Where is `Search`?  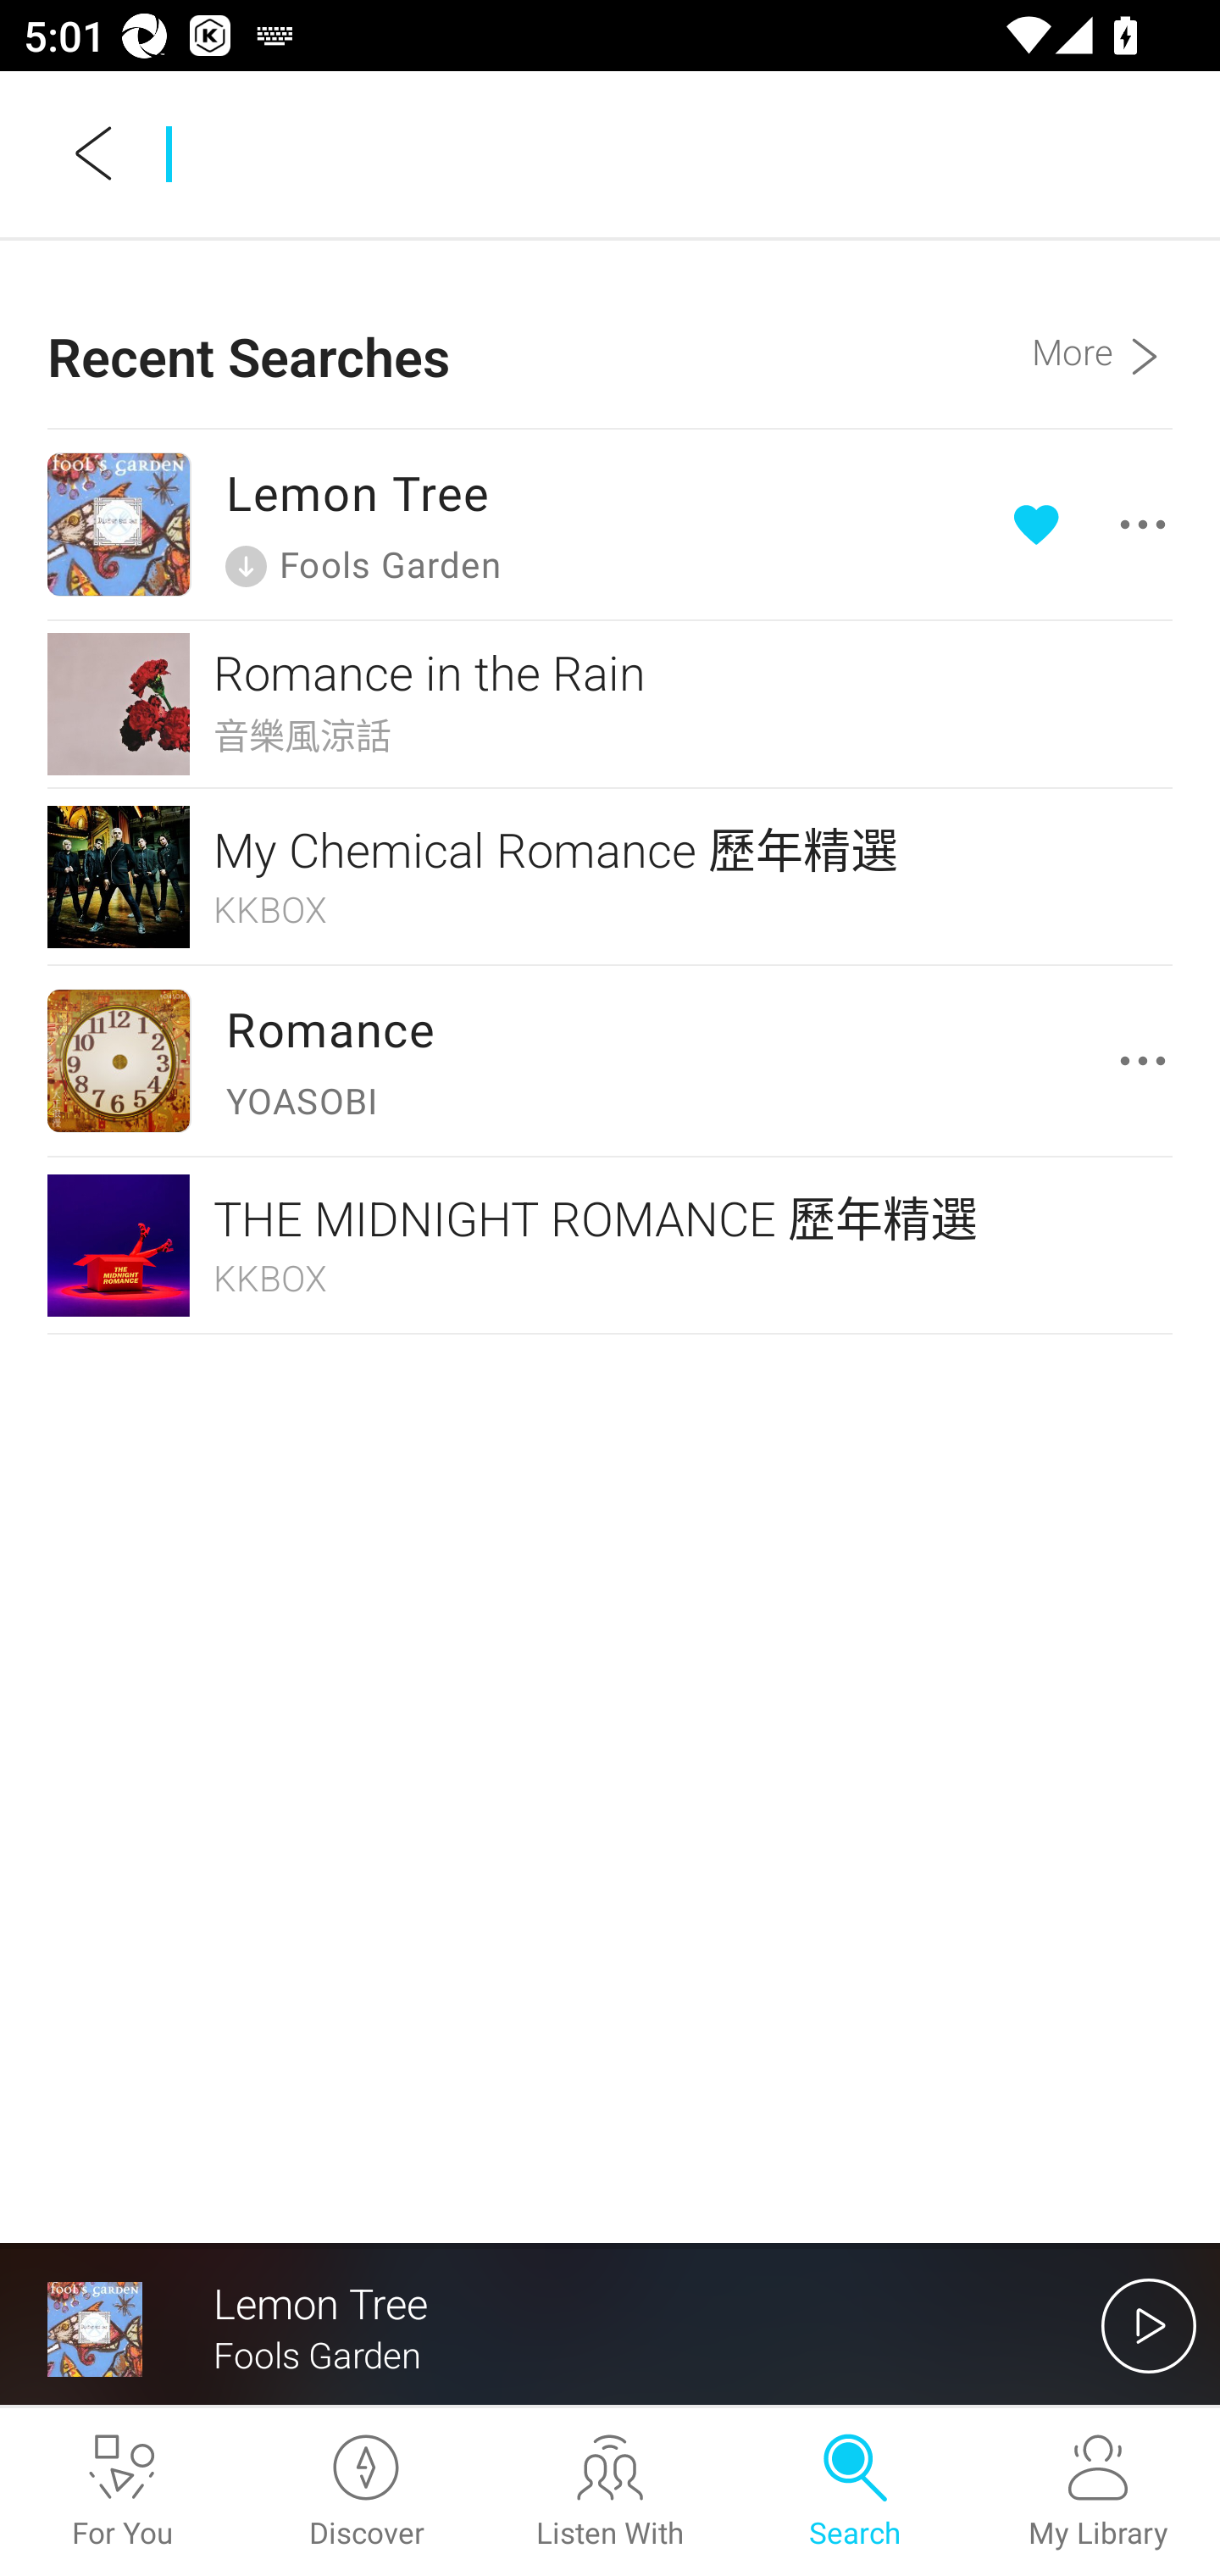
Search is located at coordinates (854, 2492).